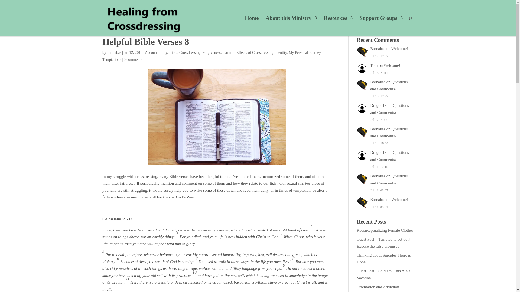  What do you see at coordinates (338, 26) in the screenshot?
I see `Resources` at bounding box center [338, 26].